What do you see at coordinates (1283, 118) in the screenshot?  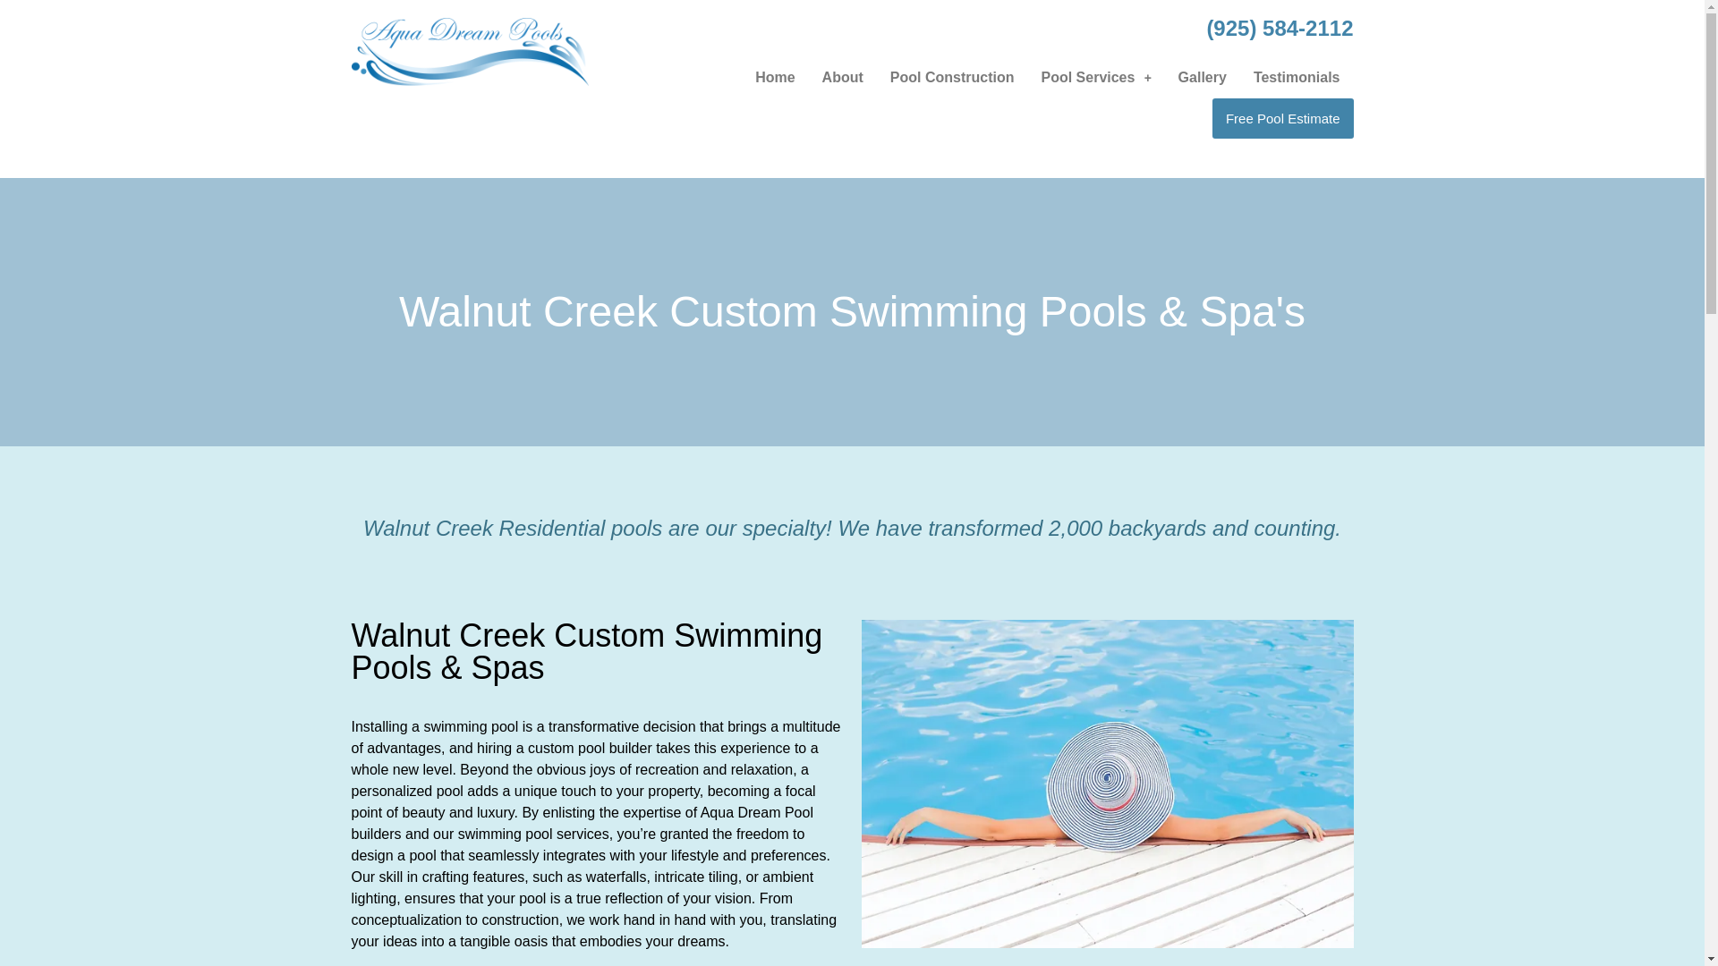 I see `Free Pool Estimate` at bounding box center [1283, 118].